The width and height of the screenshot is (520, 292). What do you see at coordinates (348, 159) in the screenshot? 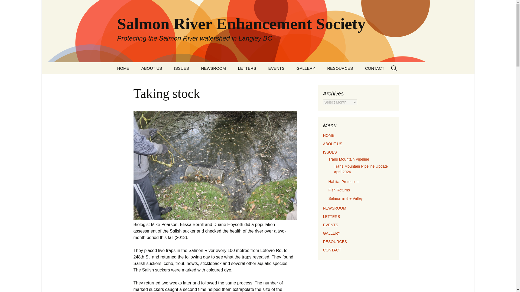
I see `Trans Mountain Pipeline` at bounding box center [348, 159].